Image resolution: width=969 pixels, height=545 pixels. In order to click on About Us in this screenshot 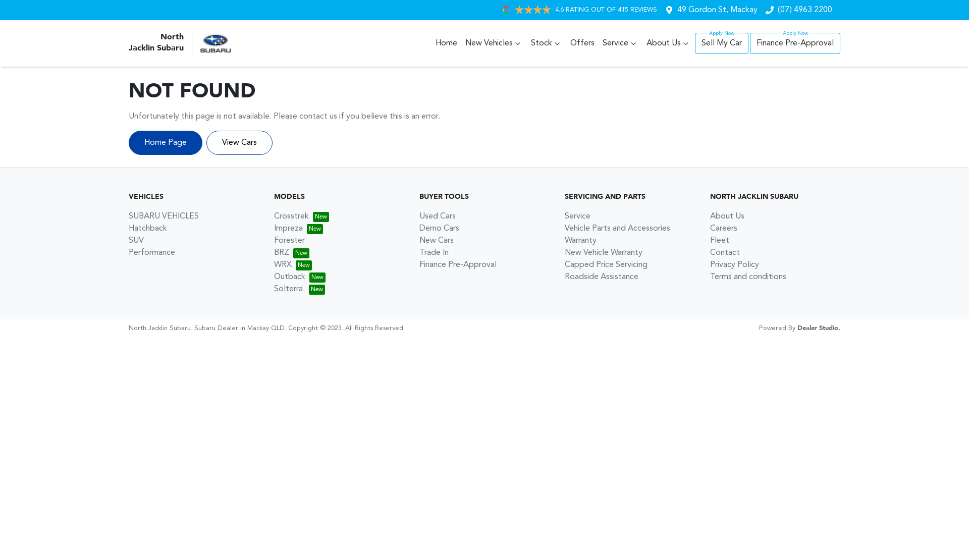, I will do `click(727, 216)`.